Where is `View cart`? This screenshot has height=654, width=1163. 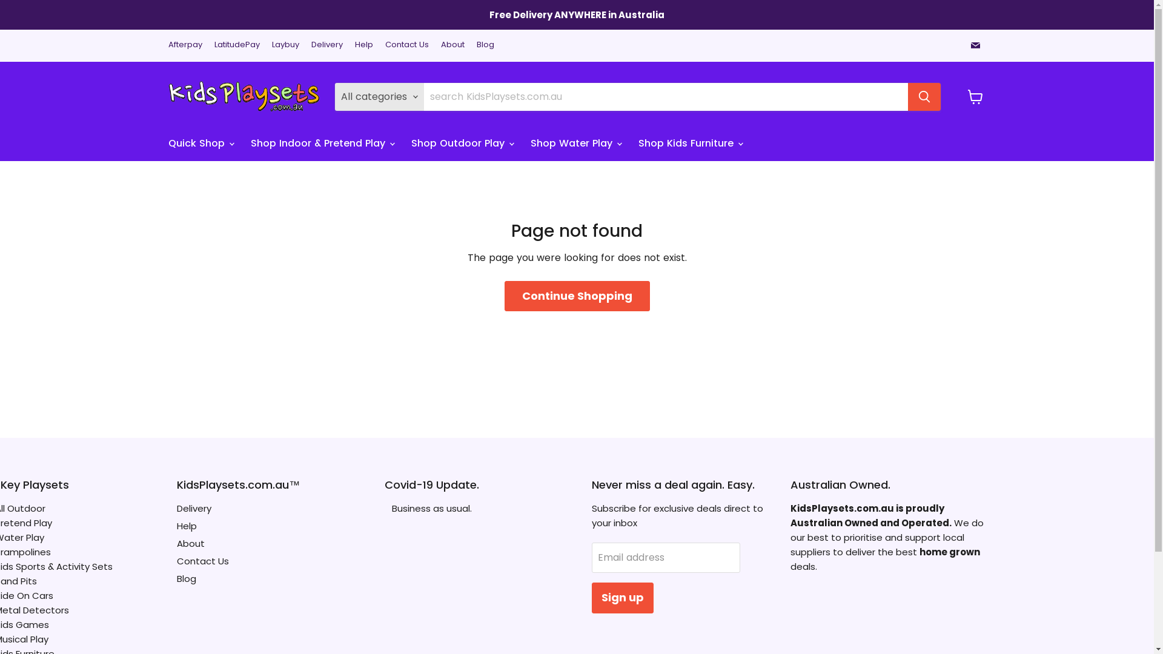
View cart is located at coordinates (975, 97).